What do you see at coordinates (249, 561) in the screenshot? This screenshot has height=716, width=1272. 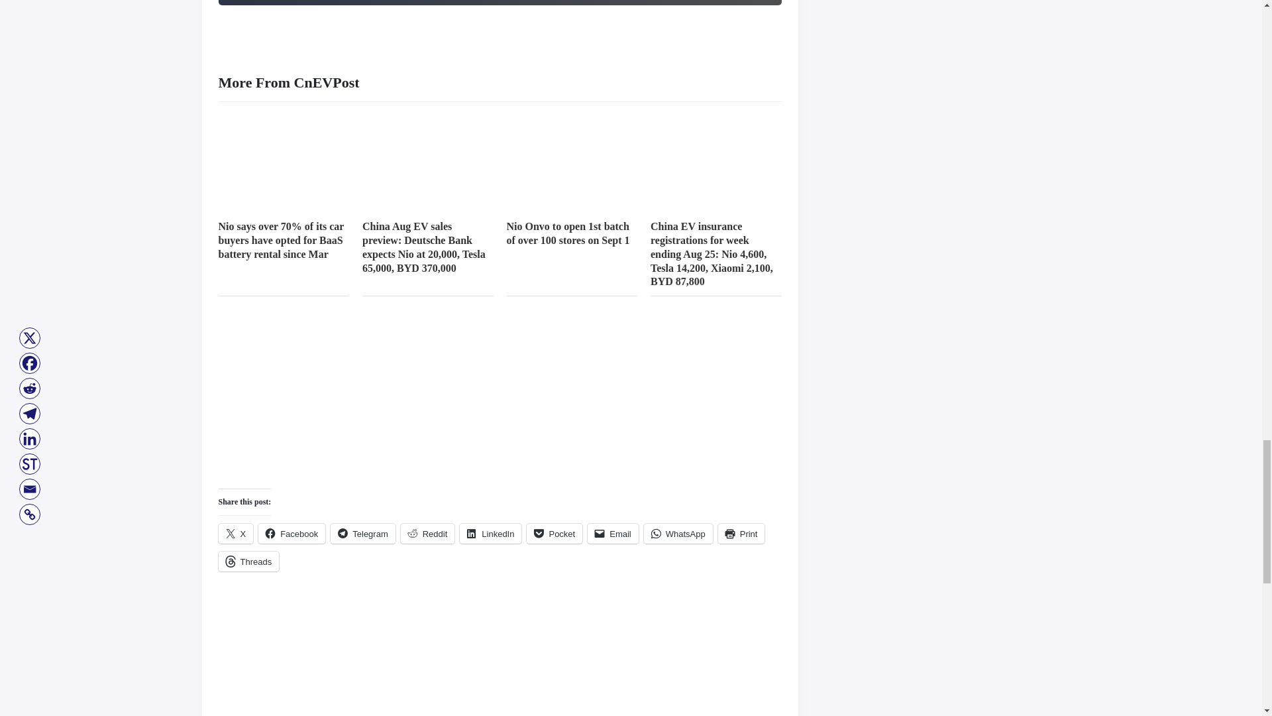 I see `Click to share on Threads` at bounding box center [249, 561].